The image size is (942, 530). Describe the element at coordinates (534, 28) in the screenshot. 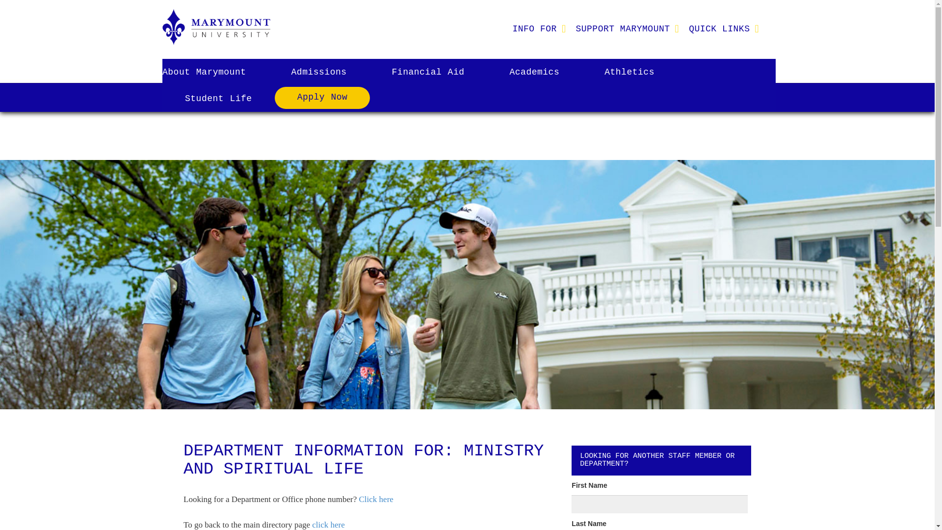

I see `INFO FOR` at that location.